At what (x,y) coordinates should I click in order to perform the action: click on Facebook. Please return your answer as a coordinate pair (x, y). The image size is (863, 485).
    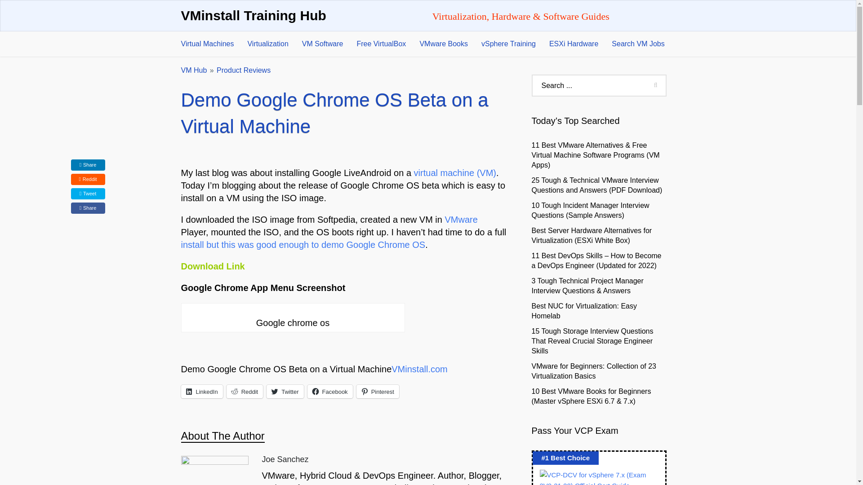
    Looking at the image, I should click on (330, 392).